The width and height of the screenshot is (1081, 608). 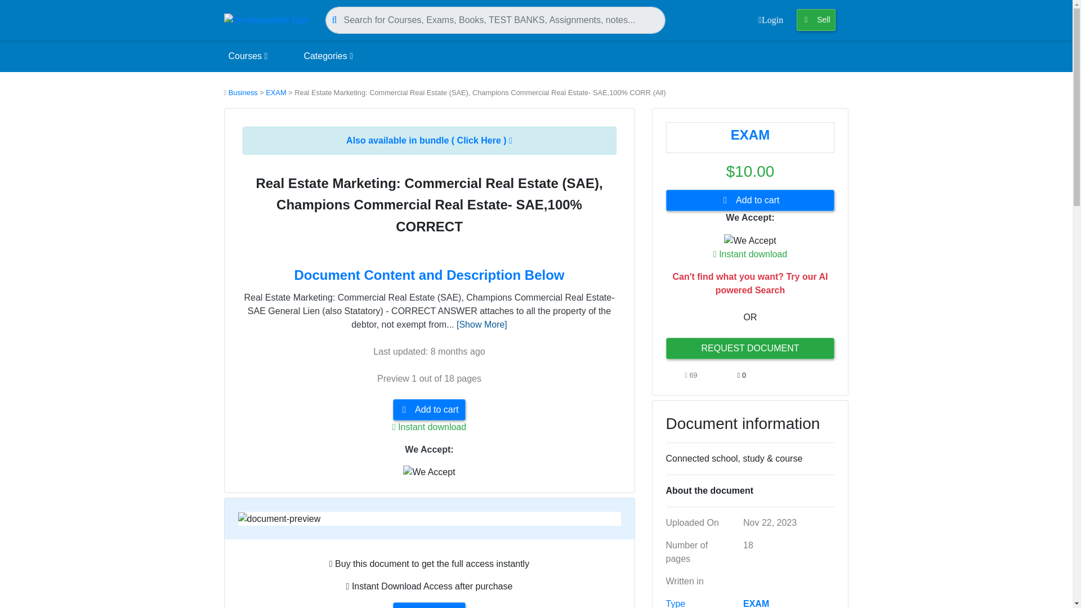 I want to click on Categories, so click(x=328, y=56).